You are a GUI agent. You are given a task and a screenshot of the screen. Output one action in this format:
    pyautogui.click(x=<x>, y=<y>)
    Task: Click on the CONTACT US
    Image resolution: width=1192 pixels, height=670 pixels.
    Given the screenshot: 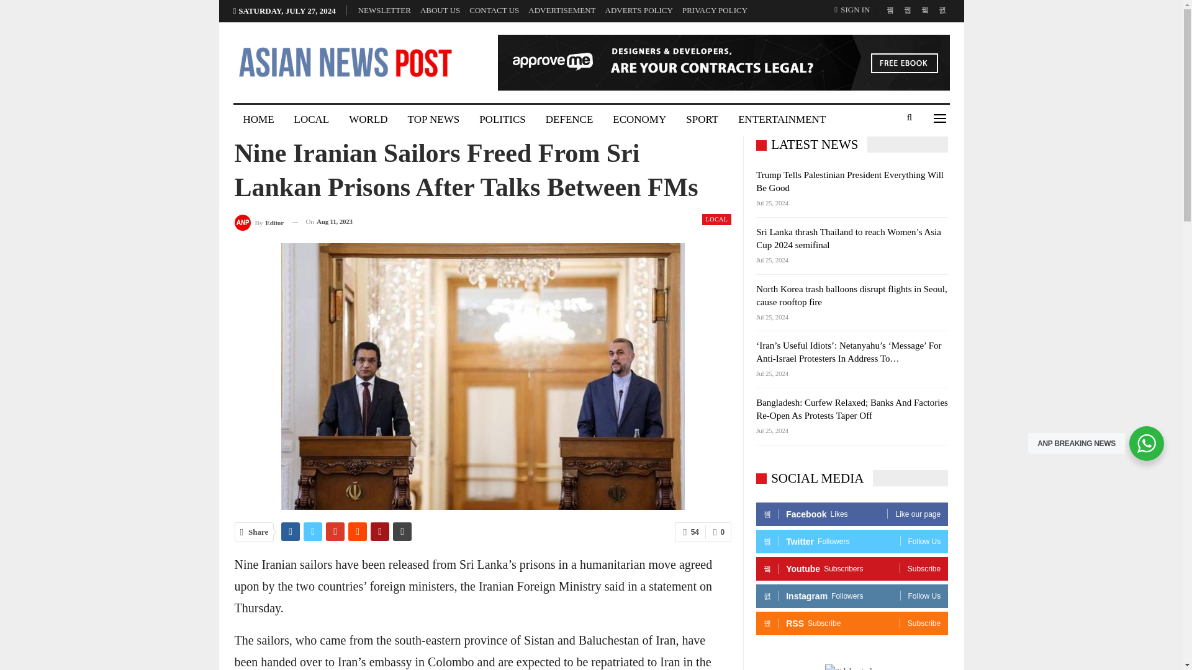 What is the action you would take?
    pyautogui.click(x=494, y=10)
    